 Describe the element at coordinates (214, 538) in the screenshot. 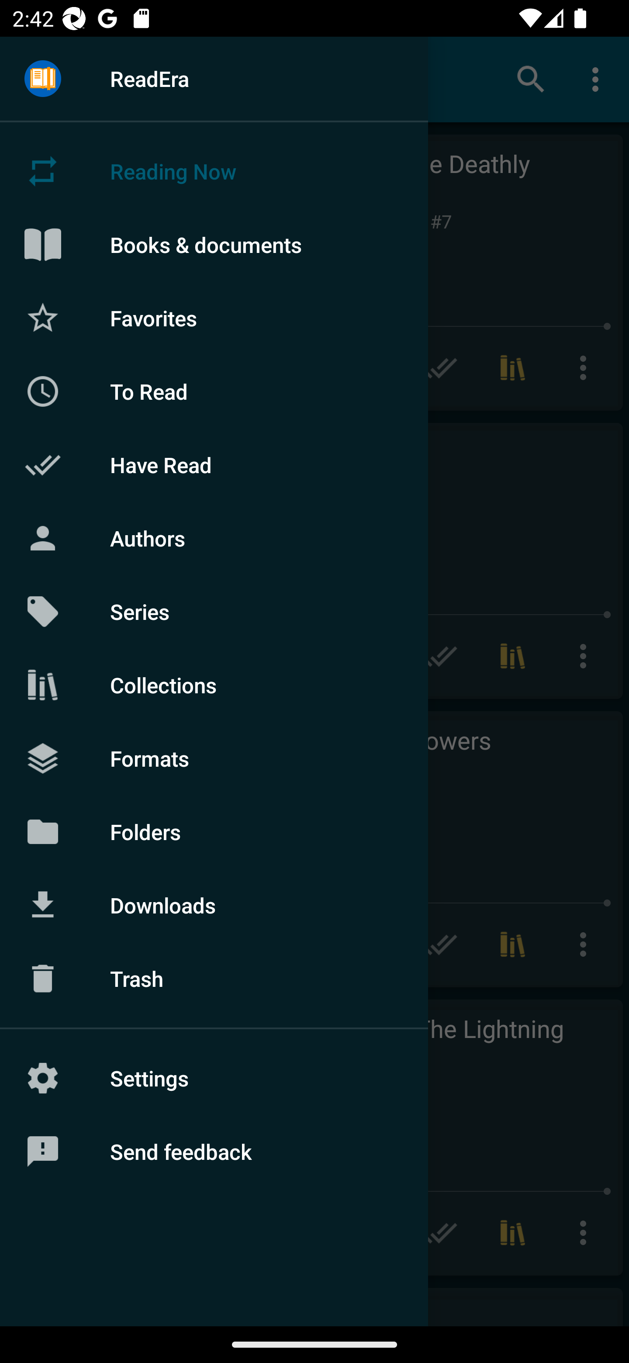

I see `Authors` at that location.